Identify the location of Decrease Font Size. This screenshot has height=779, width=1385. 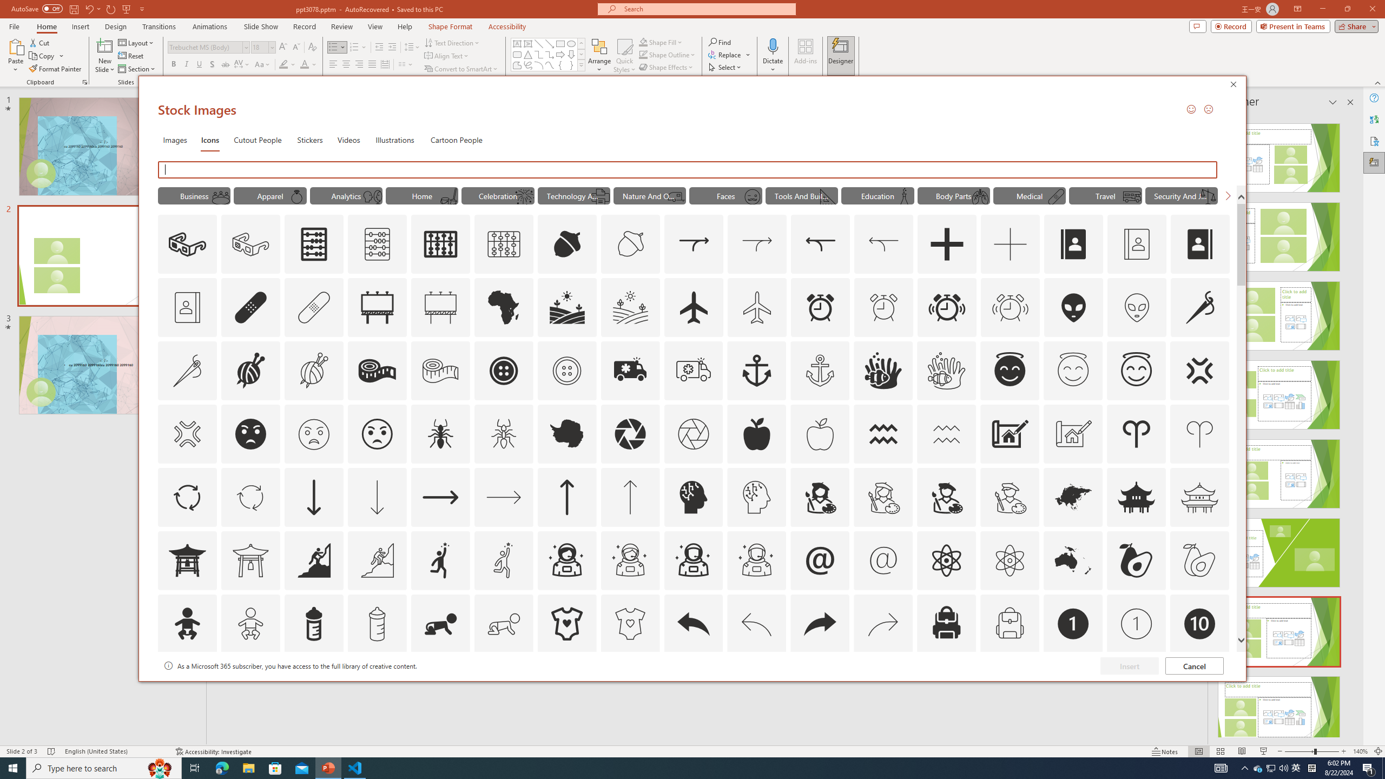
(295, 48).